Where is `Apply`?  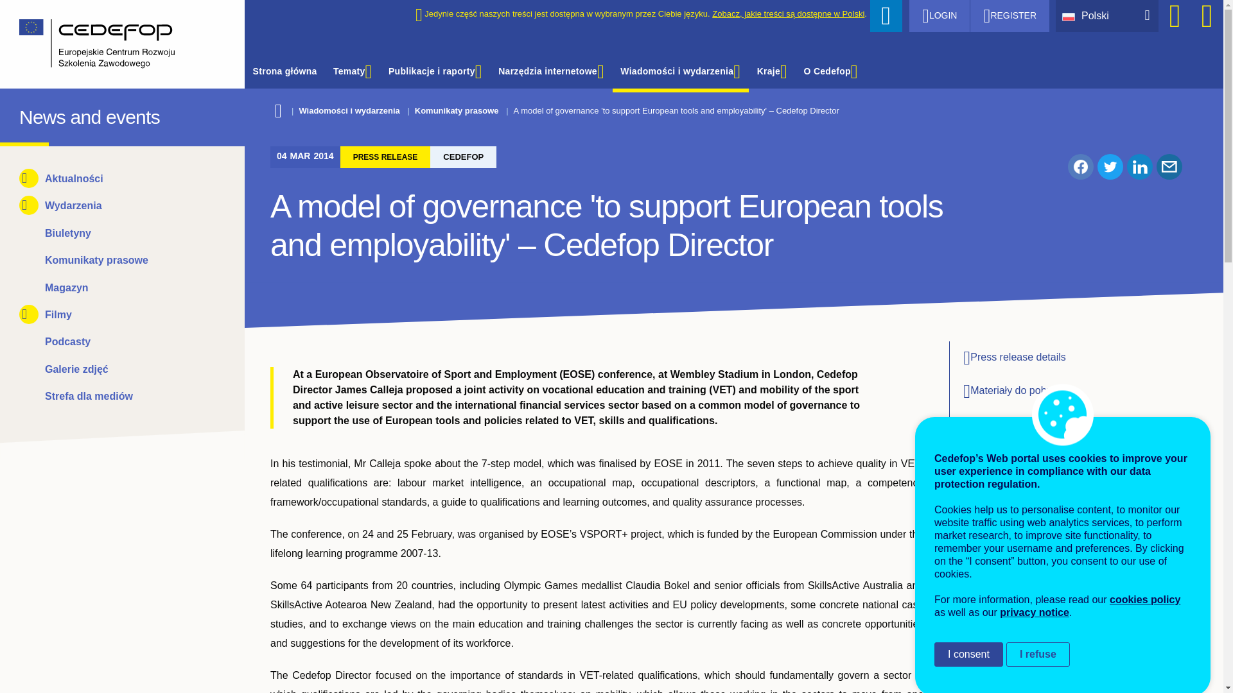
Apply is located at coordinates (886, 15).